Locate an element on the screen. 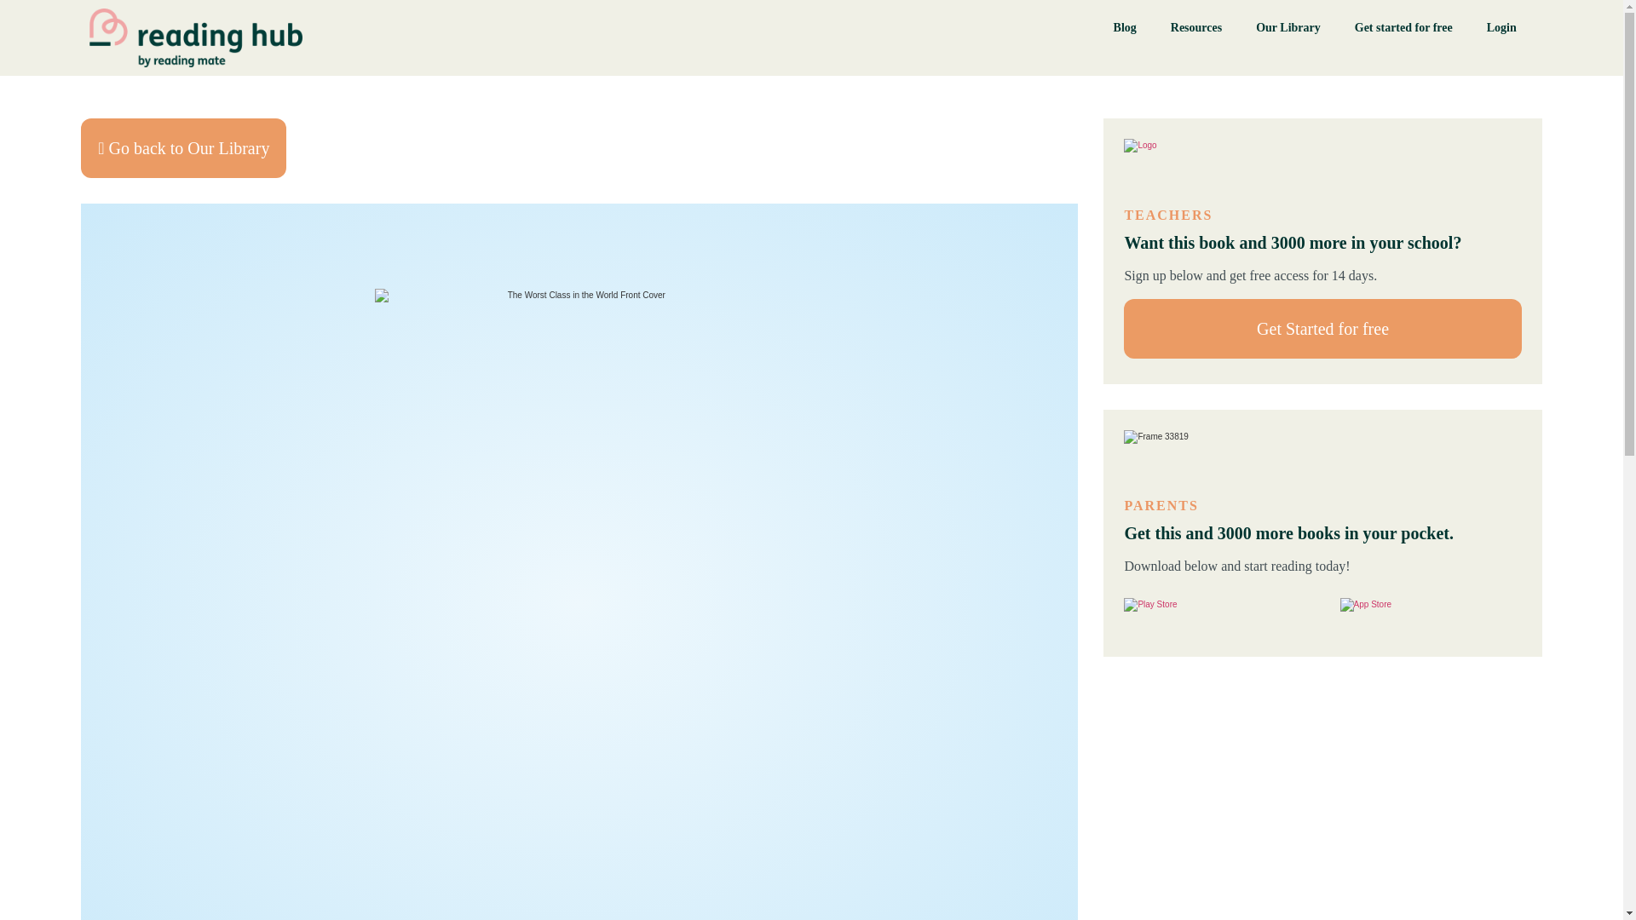  Blog is located at coordinates (1125, 27).